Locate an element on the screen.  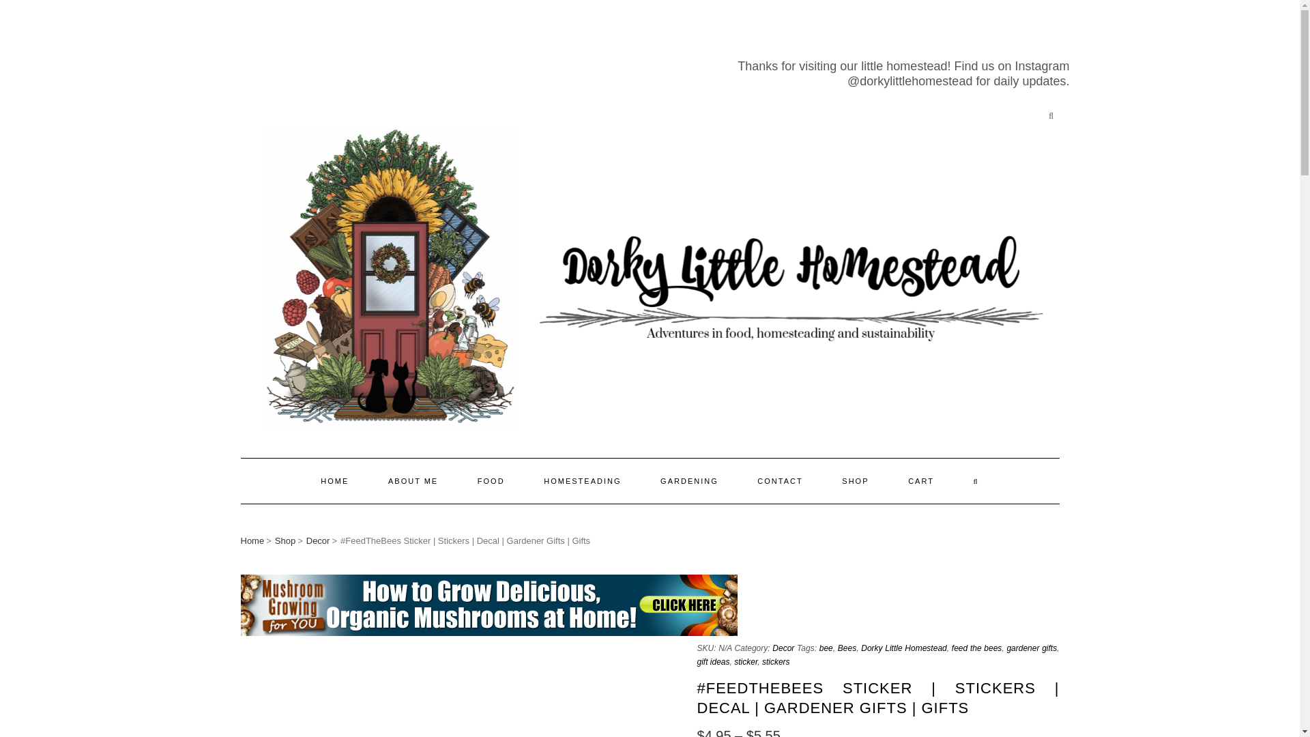
stickers is located at coordinates (776, 662).